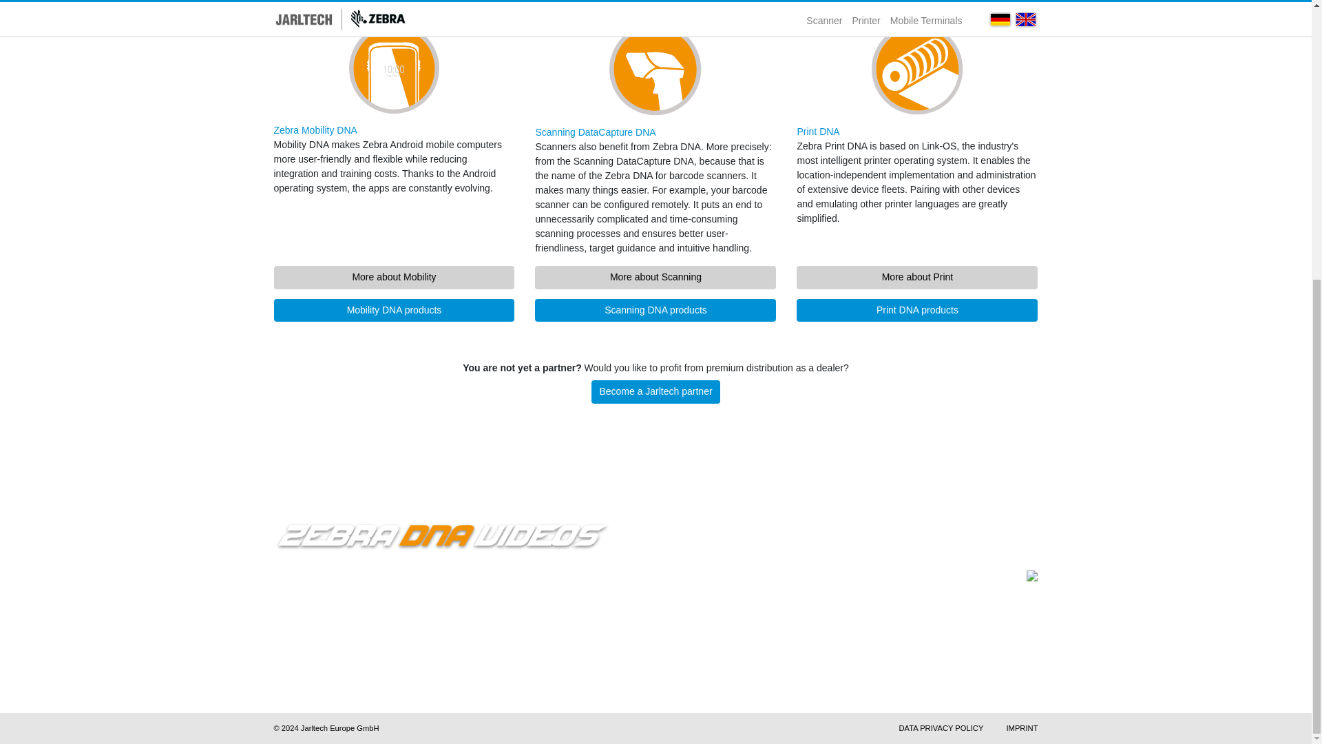 The height and width of the screenshot is (744, 1322). Describe the element at coordinates (941, 727) in the screenshot. I see `DATA PRIVACY POLICY` at that location.